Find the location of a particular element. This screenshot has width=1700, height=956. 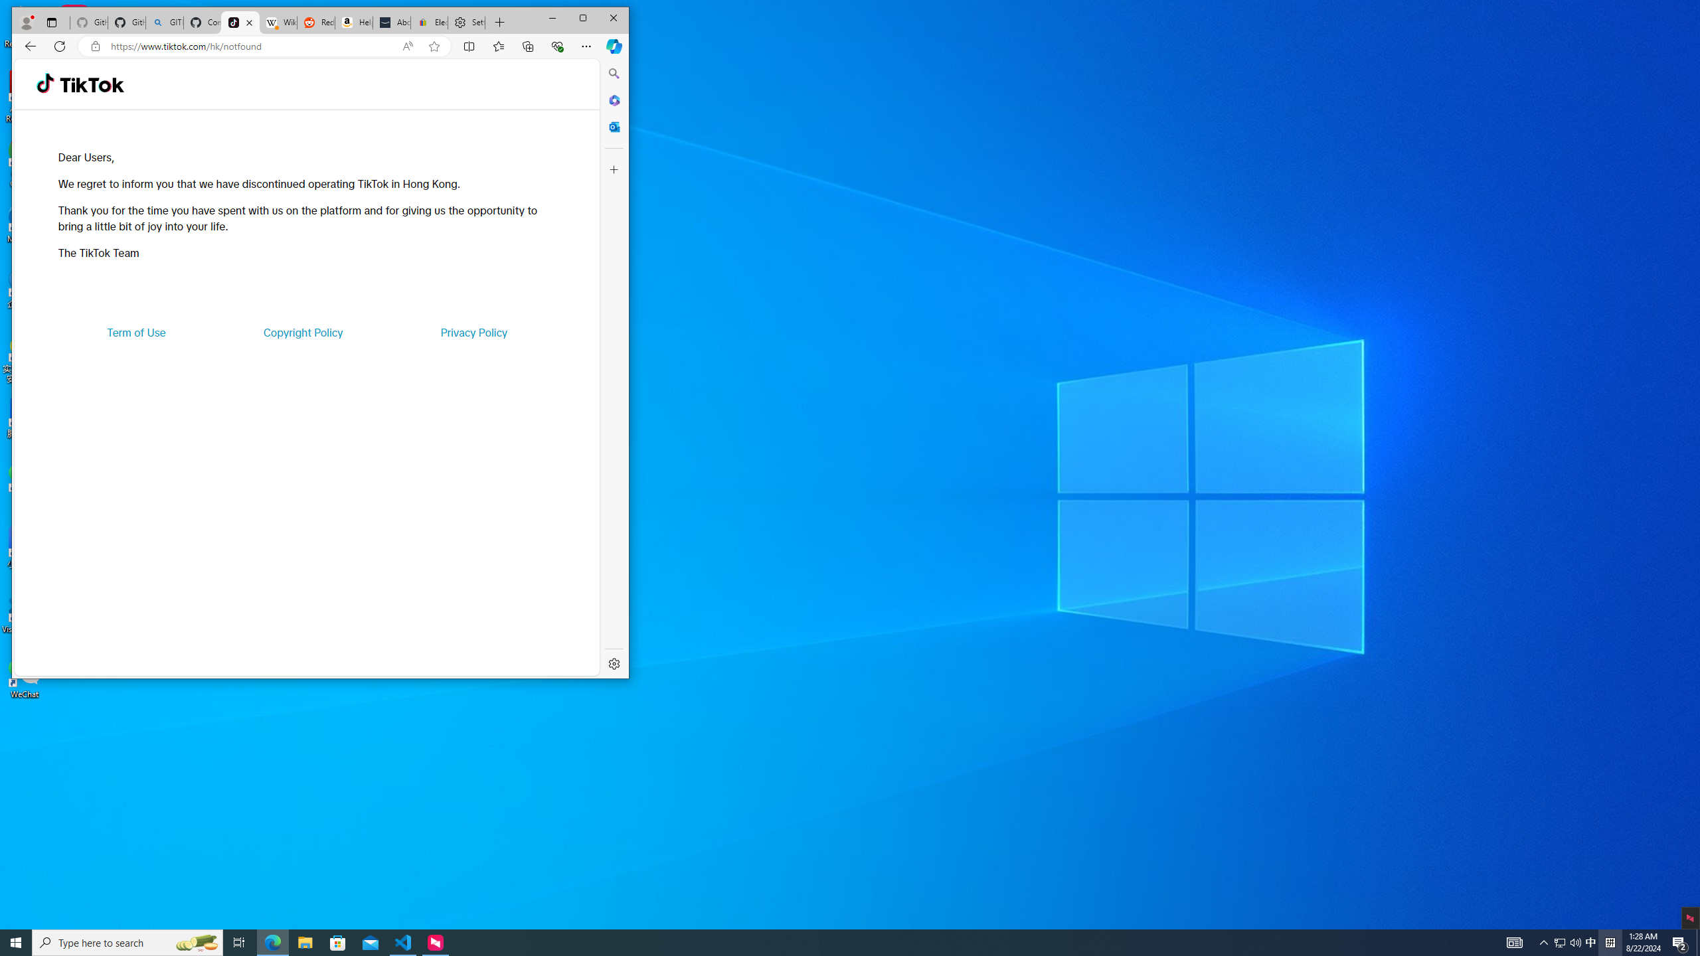

TikTok is located at coordinates (1559, 943).